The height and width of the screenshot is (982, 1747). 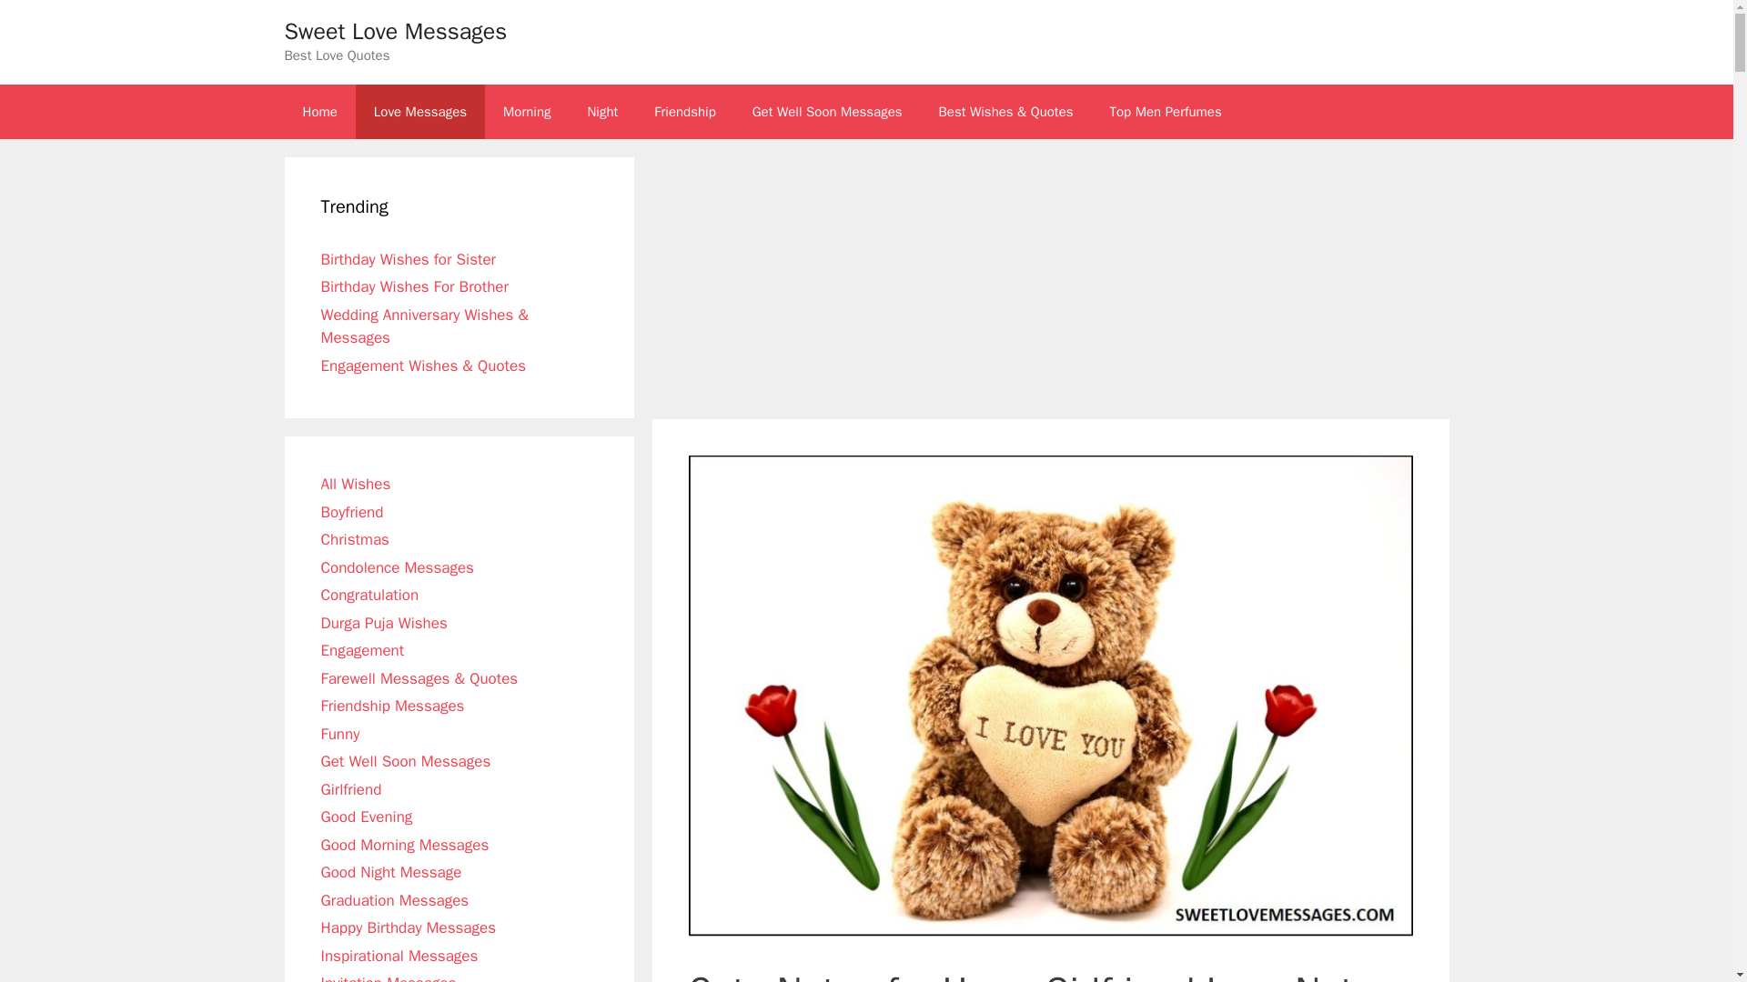 I want to click on Morning, so click(x=527, y=111).